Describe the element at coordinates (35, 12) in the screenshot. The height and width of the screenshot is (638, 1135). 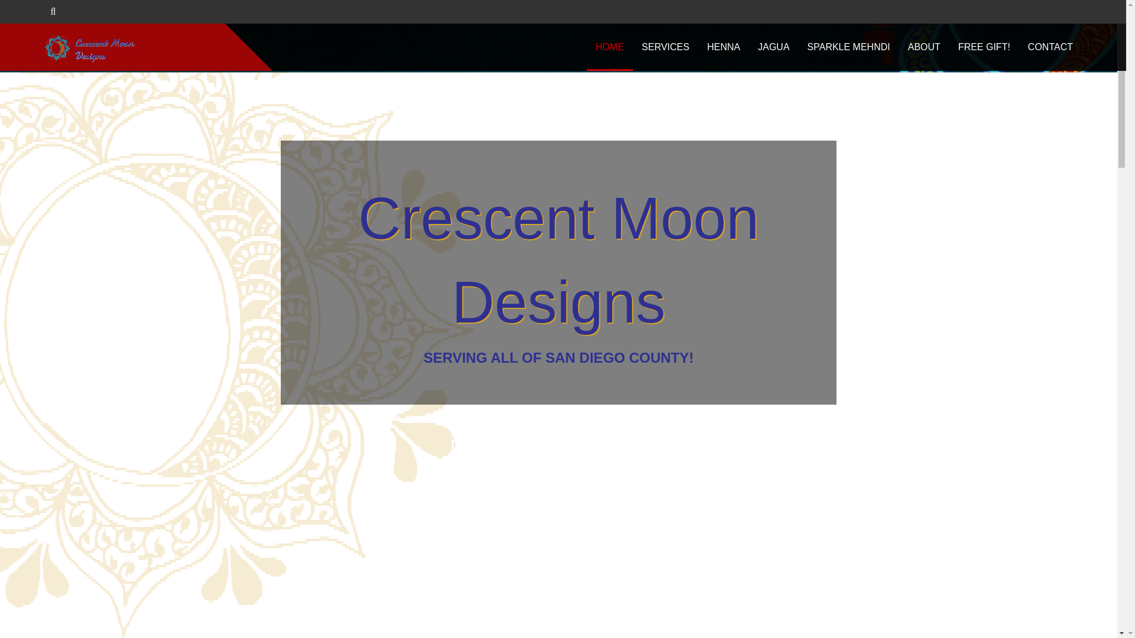
I see `search` at that location.